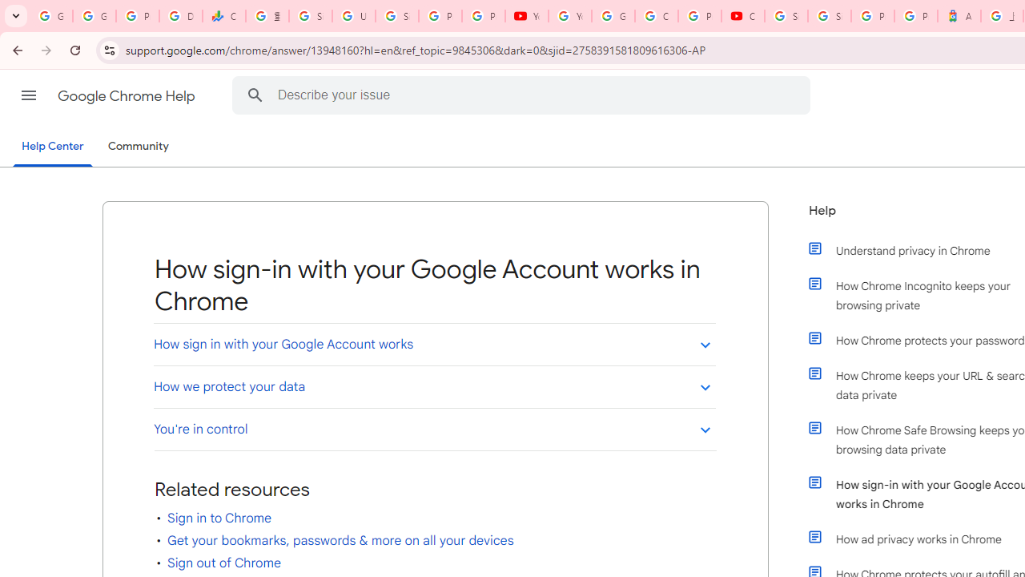  I want to click on Get your bookmarks, passwords & more on all your devices, so click(340, 540).